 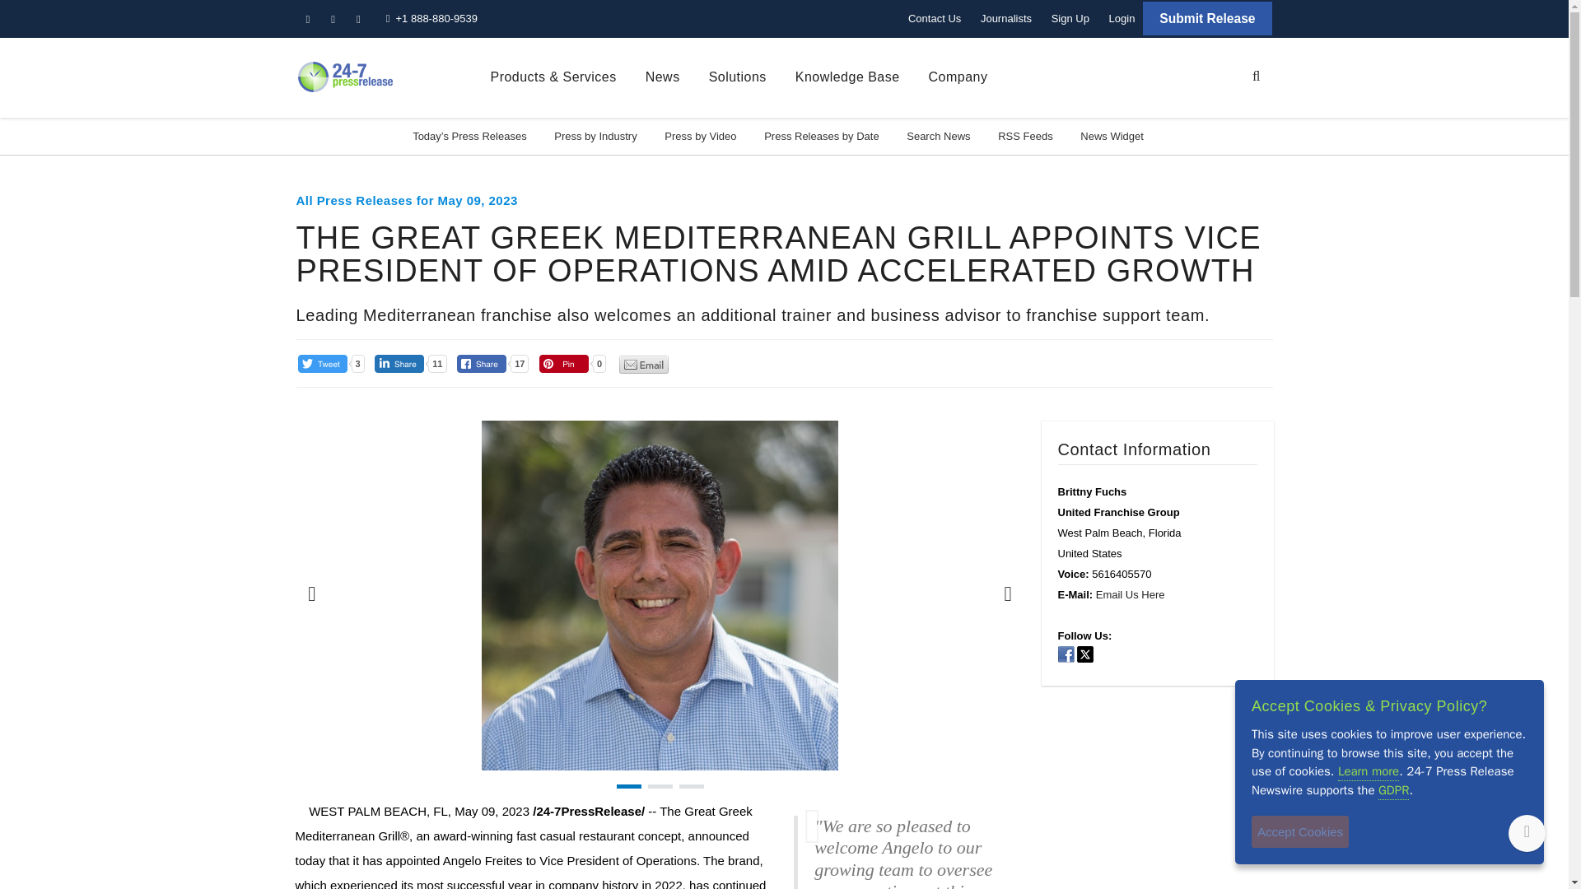 What do you see at coordinates (738, 77) in the screenshot?
I see `Solutions` at bounding box center [738, 77].